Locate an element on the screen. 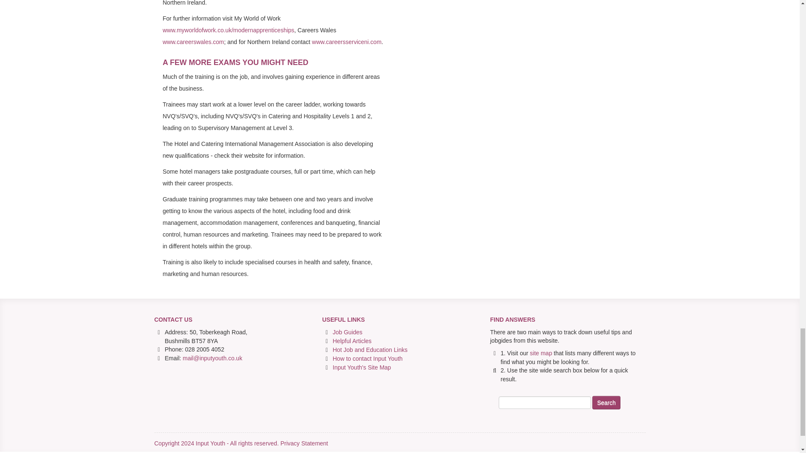 The image size is (806, 453). www.careersserviceni.com is located at coordinates (347, 42).